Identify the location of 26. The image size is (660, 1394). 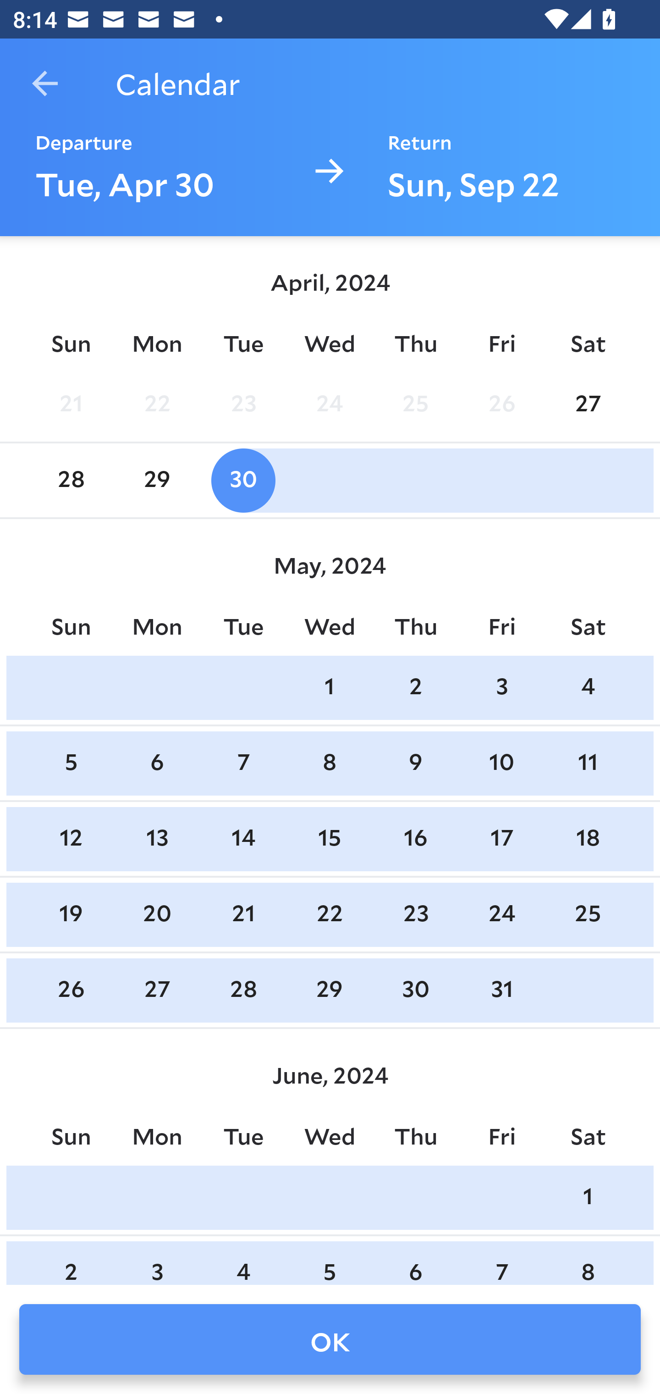
(501, 404).